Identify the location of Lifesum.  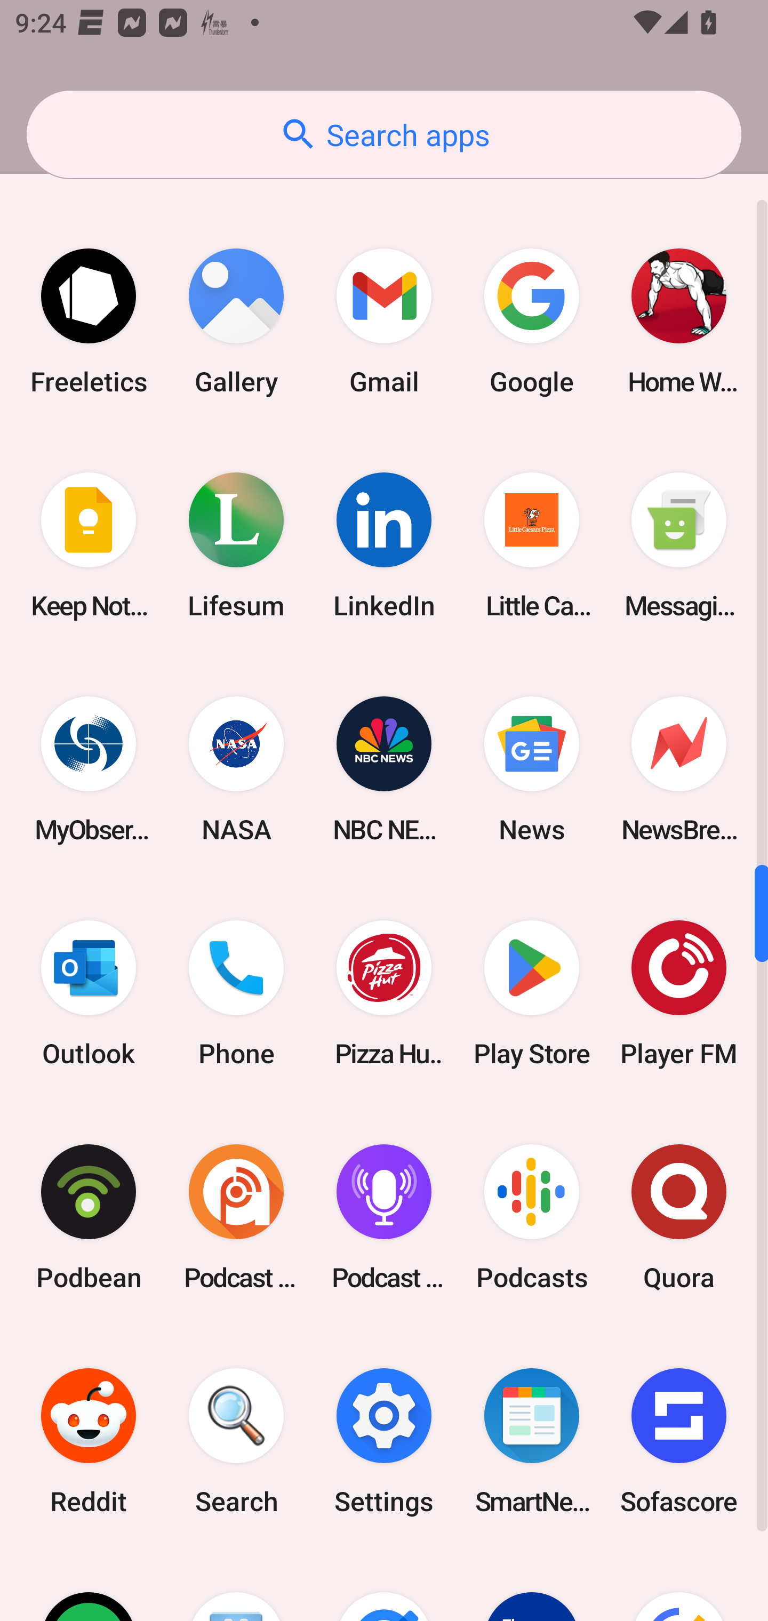
(236, 545).